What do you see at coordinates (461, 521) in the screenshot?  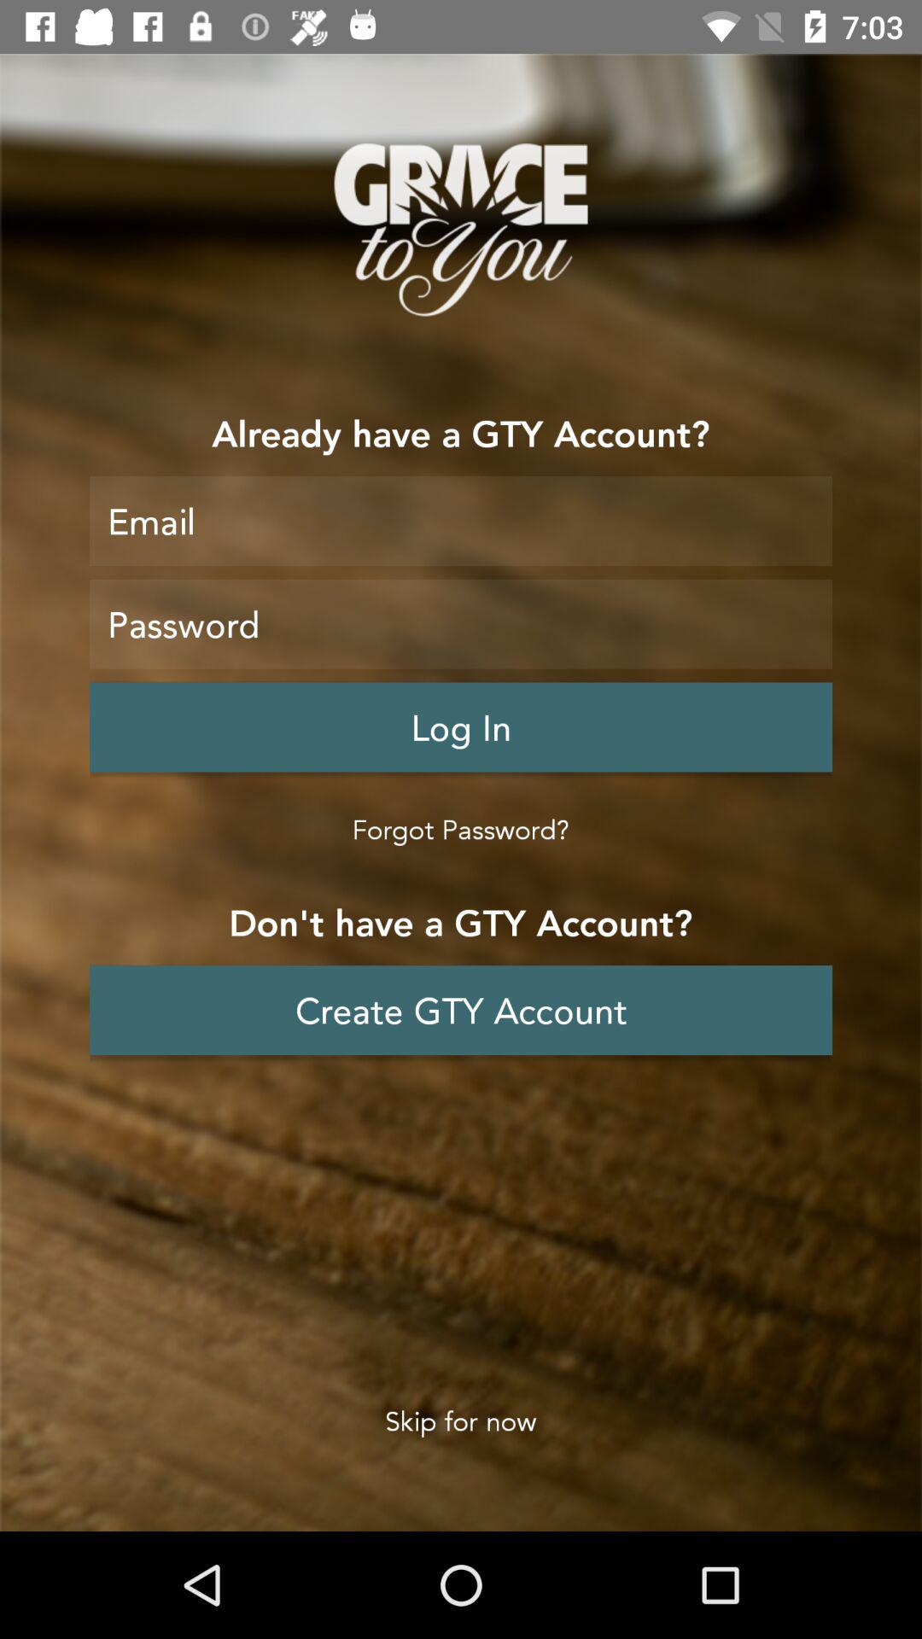 I see `email input field` at bounding box center [461, 521].